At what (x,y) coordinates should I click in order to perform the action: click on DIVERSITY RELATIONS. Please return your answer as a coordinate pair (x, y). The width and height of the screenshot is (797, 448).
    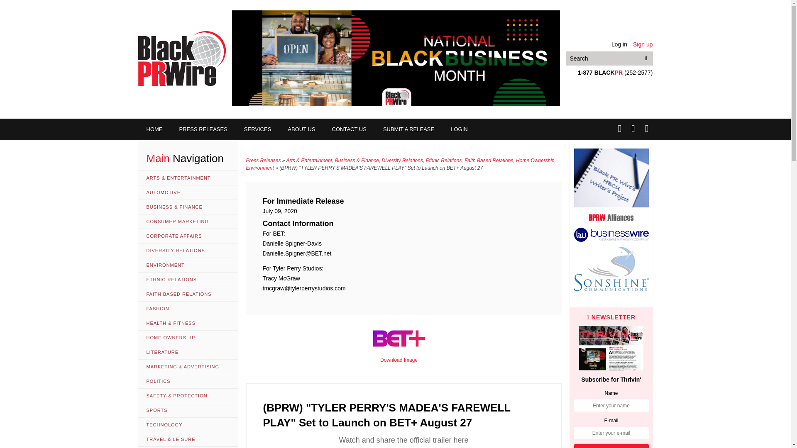
    Looking at the image, I should click on (188, 251).